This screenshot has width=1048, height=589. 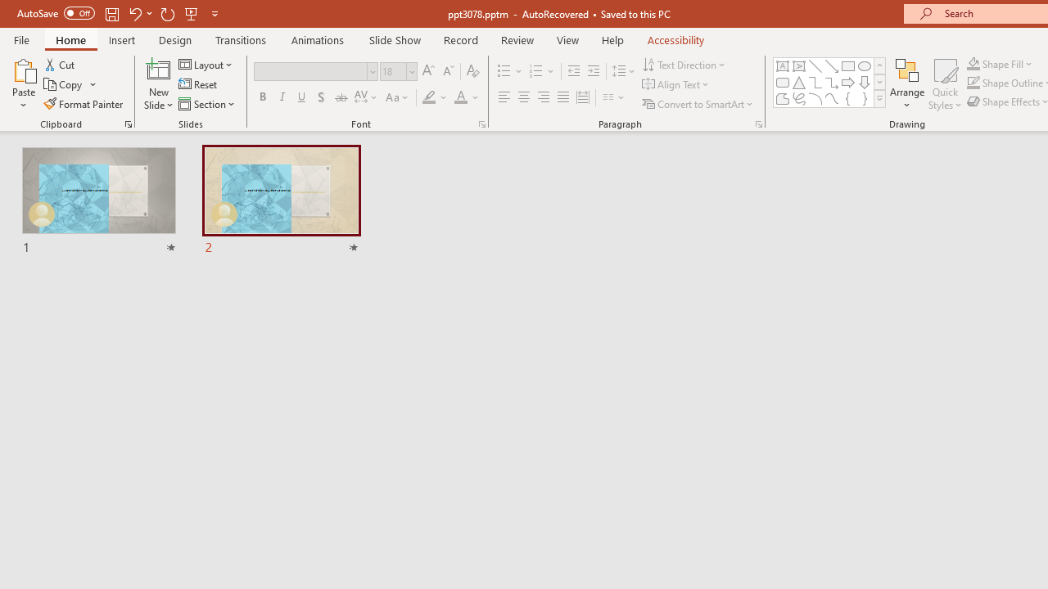 I want to click on Freeform: Scribble, so click(x=799, y=98).